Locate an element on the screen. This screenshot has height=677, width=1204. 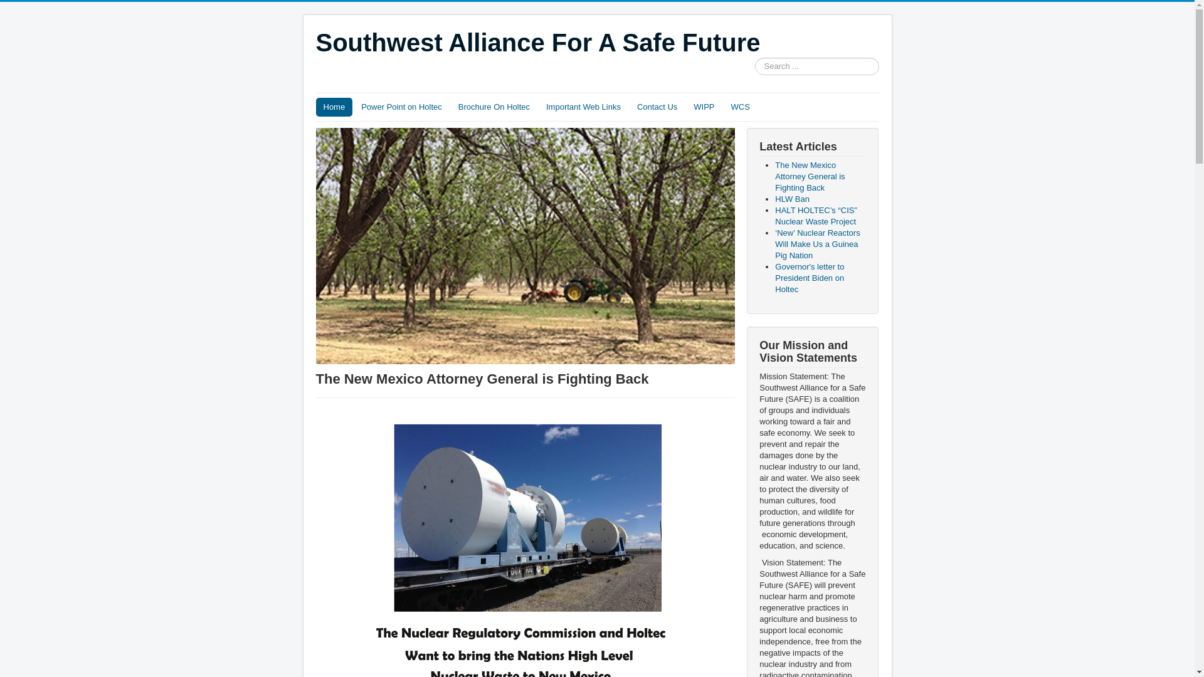
Home is located at coordinates (334, 107).